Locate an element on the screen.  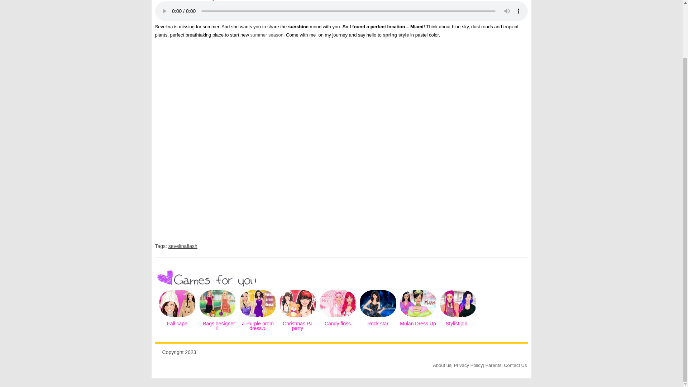
Fall cape is located at coordinates (177, 324).